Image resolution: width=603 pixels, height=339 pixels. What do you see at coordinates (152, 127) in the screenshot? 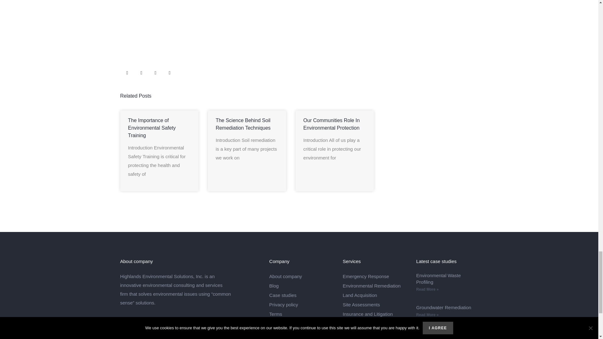
I see `The Importance of Environmental Safety Training` at bounding box center [152, 127].